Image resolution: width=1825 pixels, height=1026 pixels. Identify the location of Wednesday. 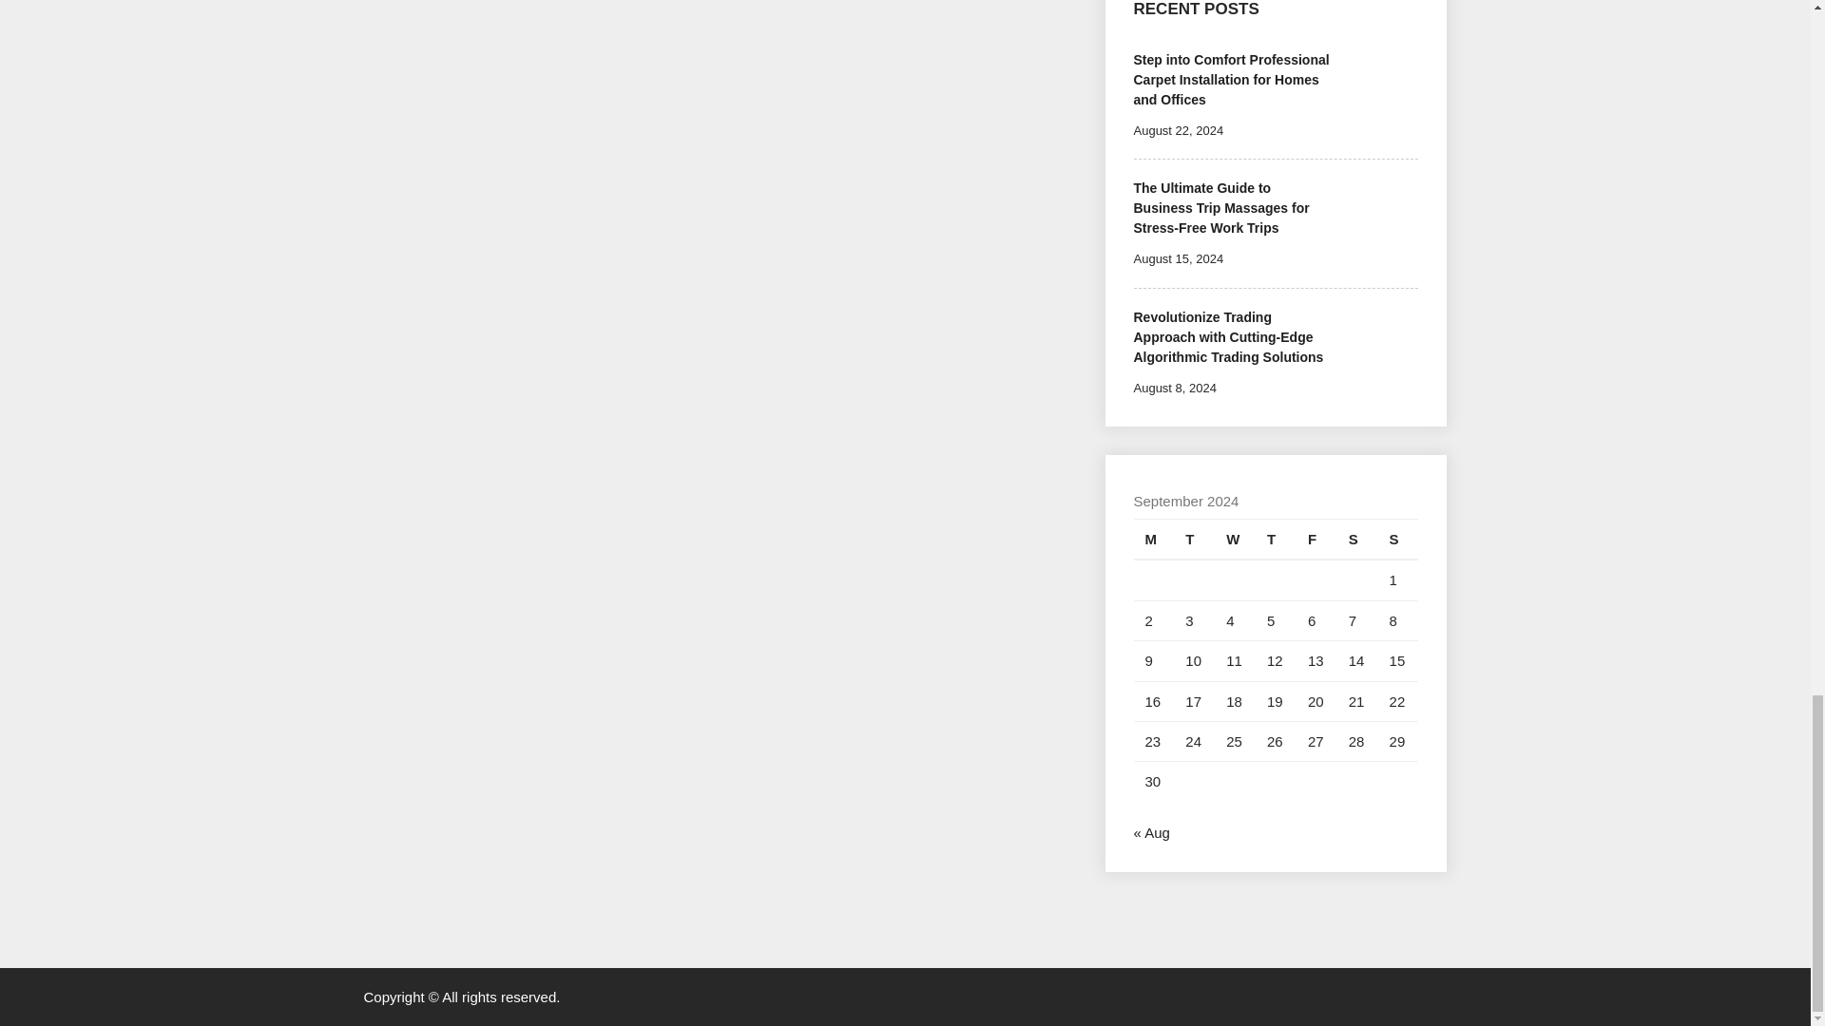
(1235, 539).